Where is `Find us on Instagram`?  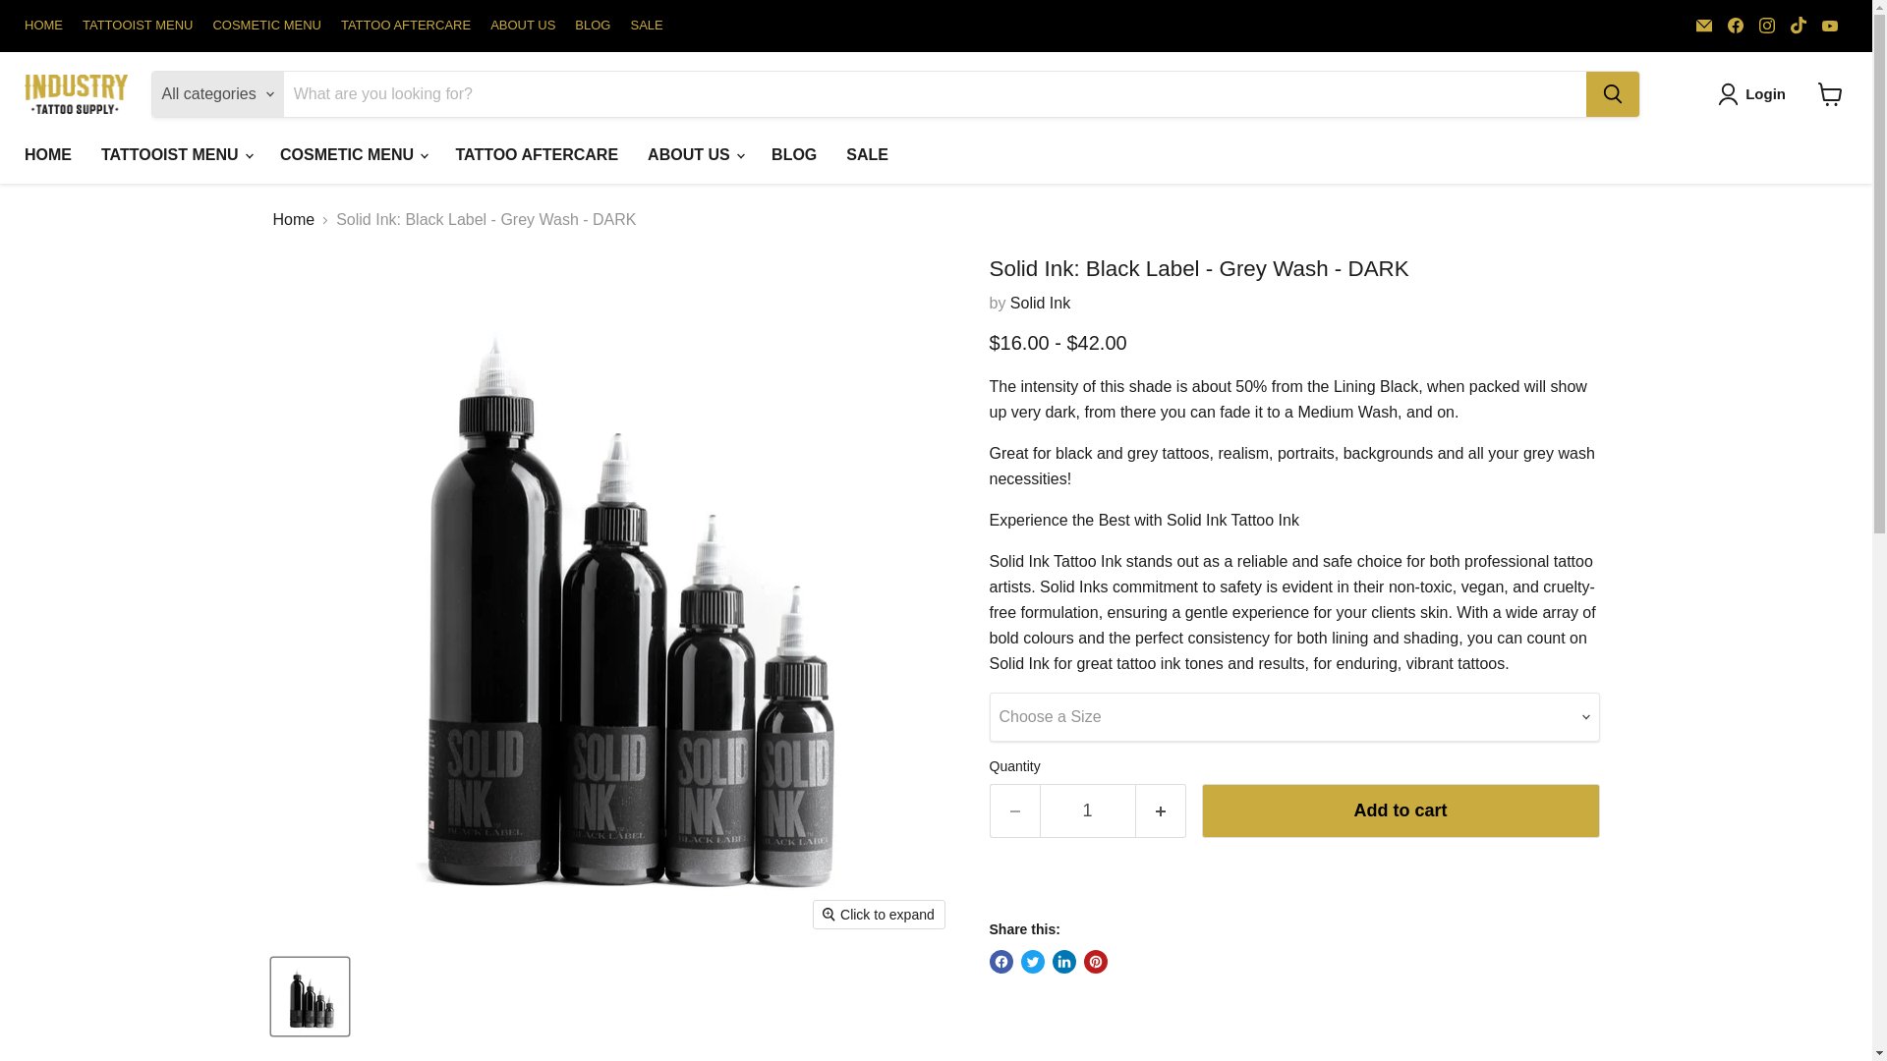
Find us on Instagram is located at coordinates (1767, 25).